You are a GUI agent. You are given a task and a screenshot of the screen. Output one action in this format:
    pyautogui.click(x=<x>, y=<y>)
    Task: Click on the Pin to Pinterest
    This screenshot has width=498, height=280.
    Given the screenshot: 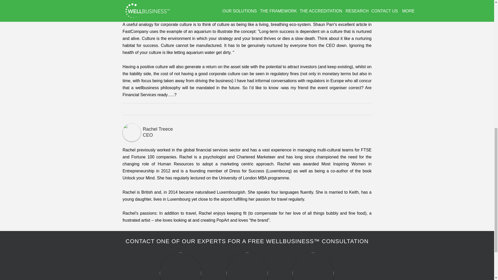 What is the action you would take?
    pyautogui.click(x=149, y=109)
    